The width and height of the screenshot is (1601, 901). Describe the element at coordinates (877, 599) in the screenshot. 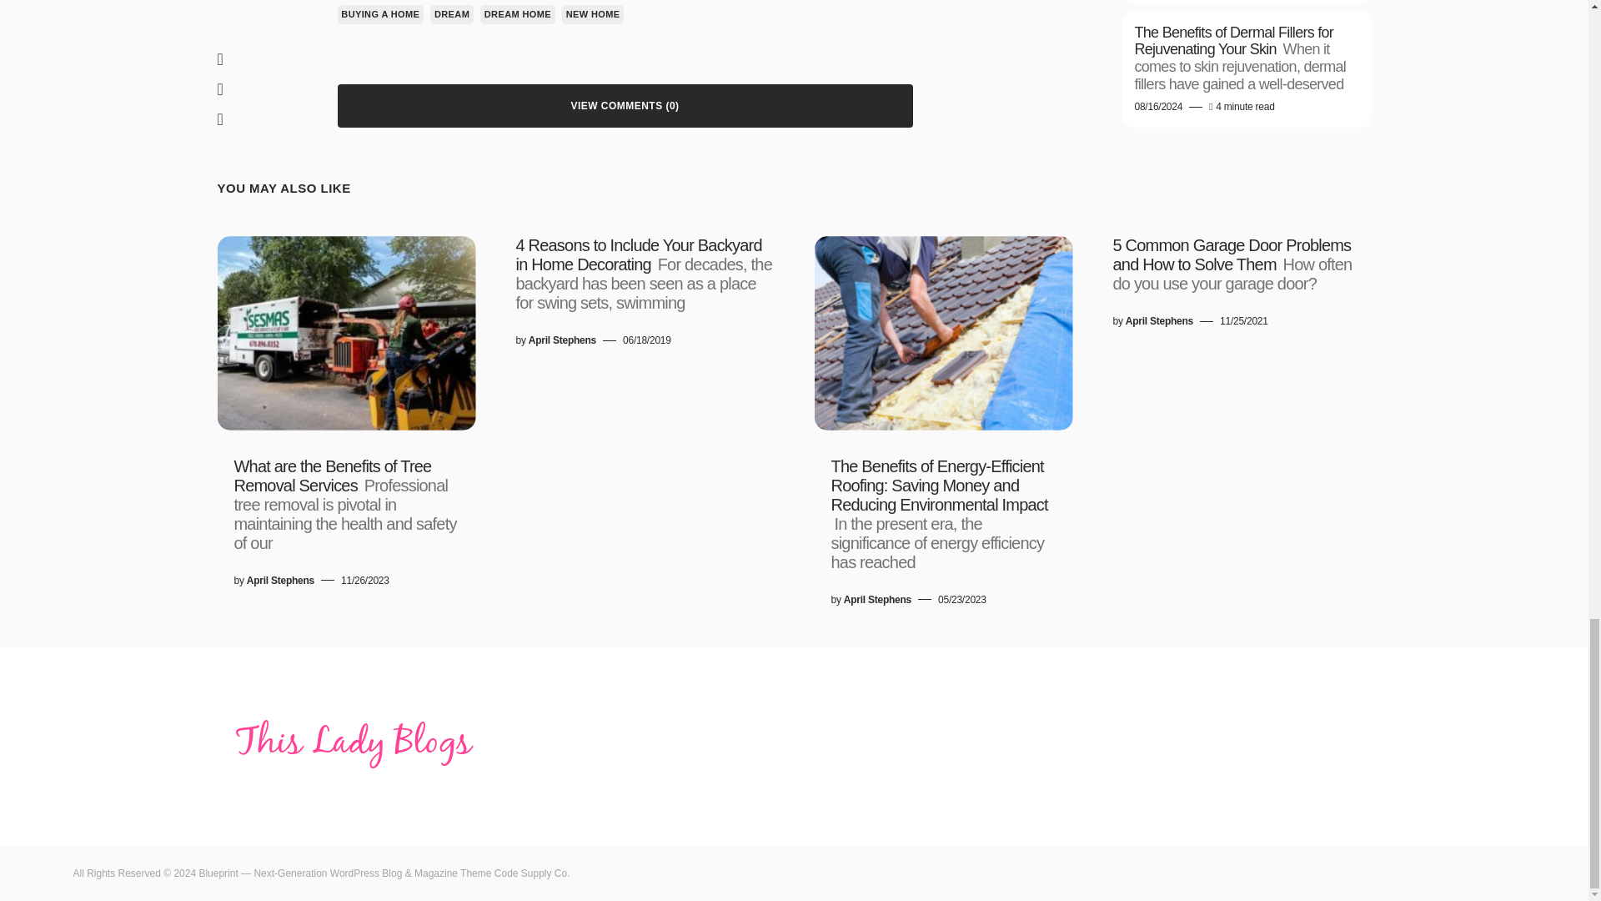

I see `View all posts by April Stephens` at that location.